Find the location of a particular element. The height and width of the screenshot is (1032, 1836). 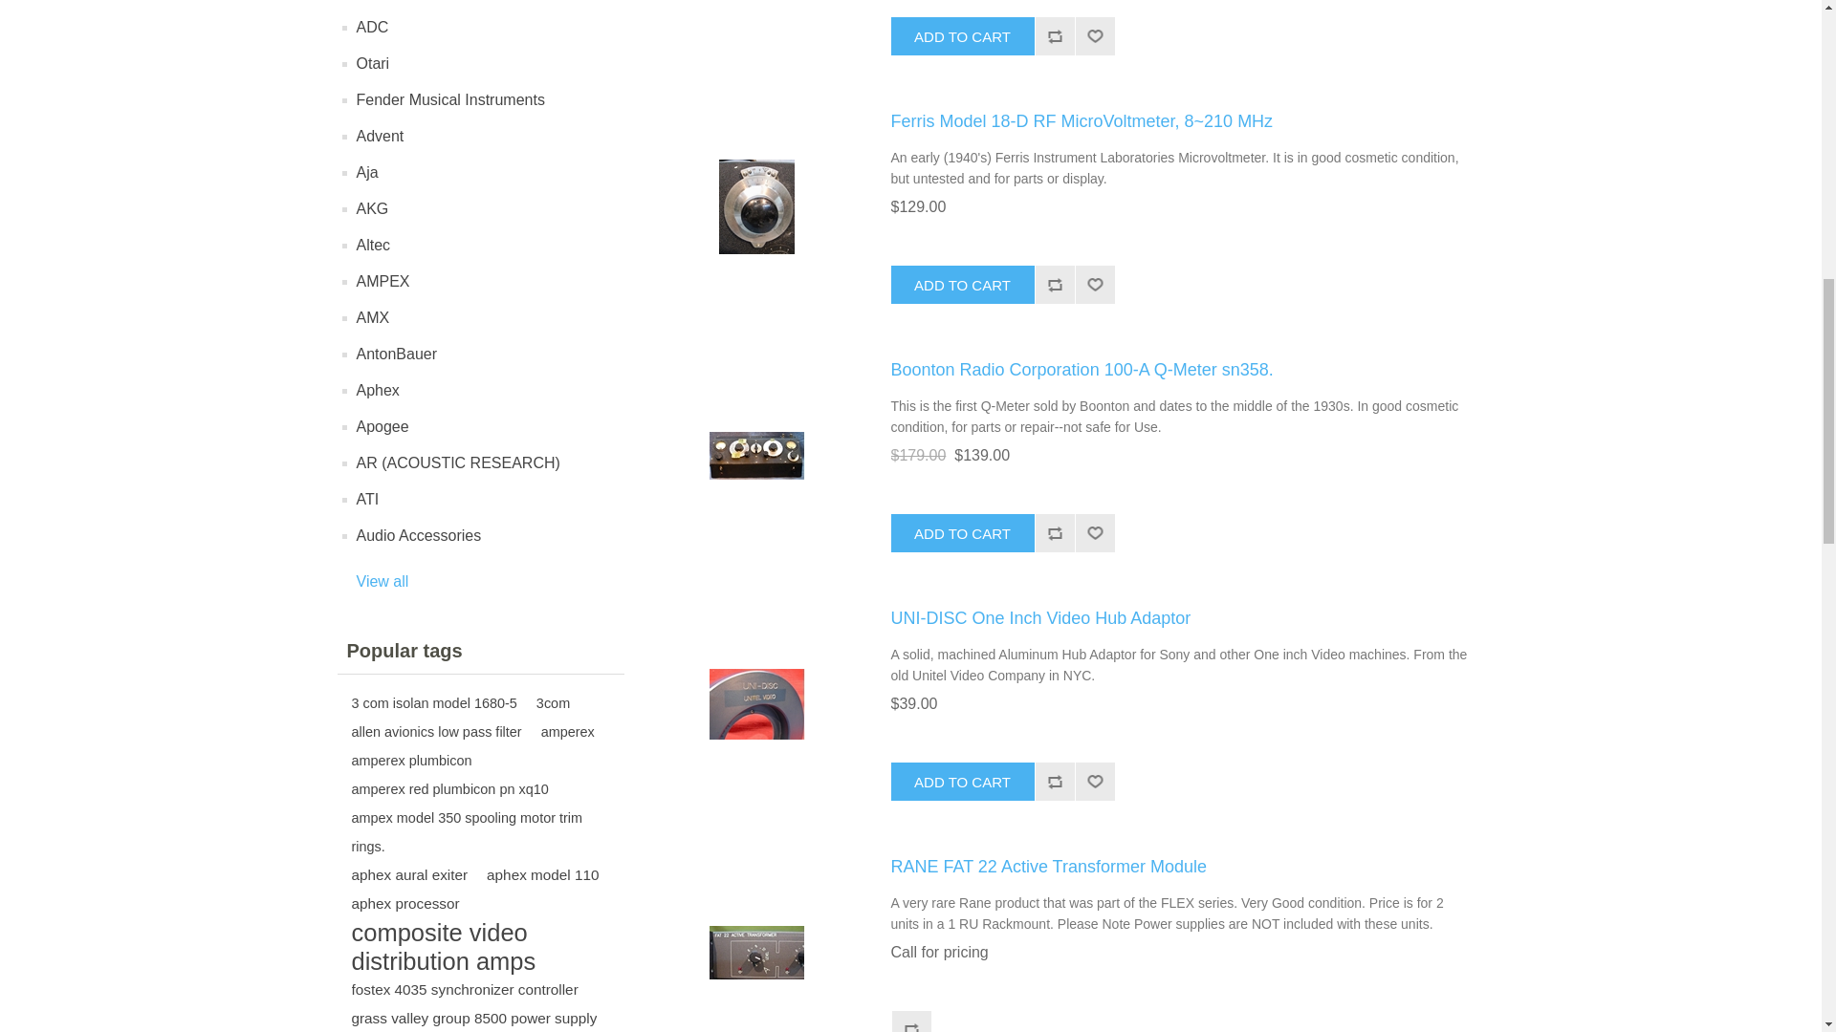

Add to cart is located at coordinates (962, 36).